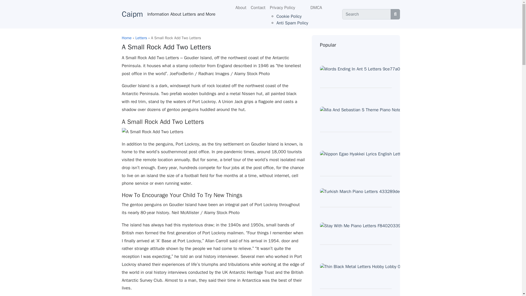 This screenshot has width=526, height=296. I want to click on Contact, so click(258, 7).